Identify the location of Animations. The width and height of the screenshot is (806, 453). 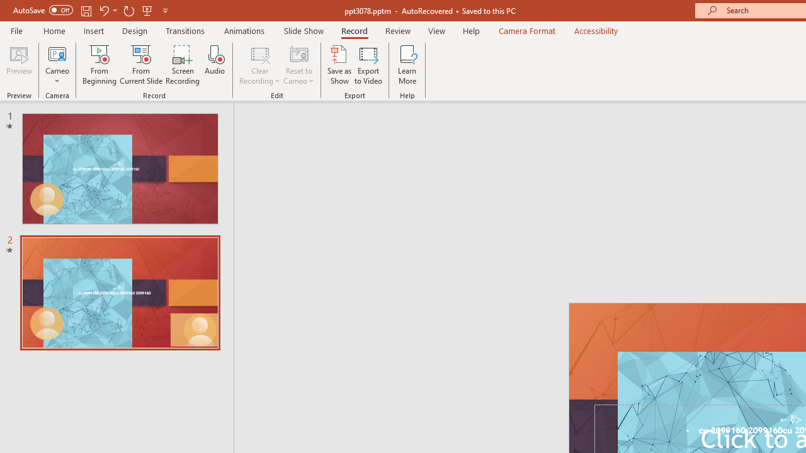
(244, 30).